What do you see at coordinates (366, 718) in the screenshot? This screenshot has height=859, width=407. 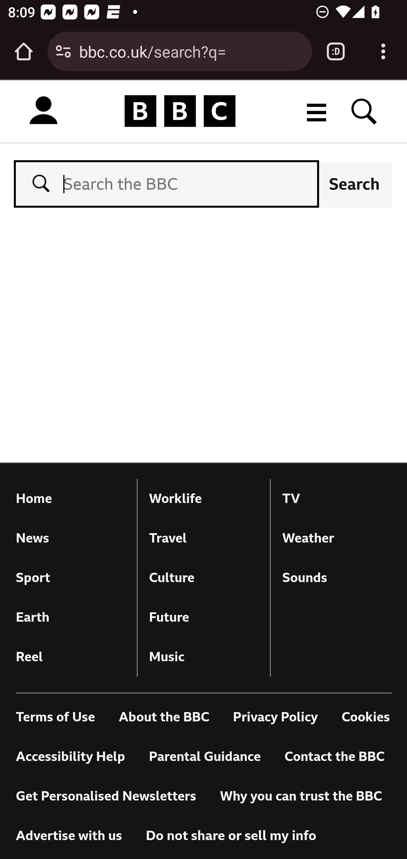 I see `Cookies` at bounding box center [366, 718].